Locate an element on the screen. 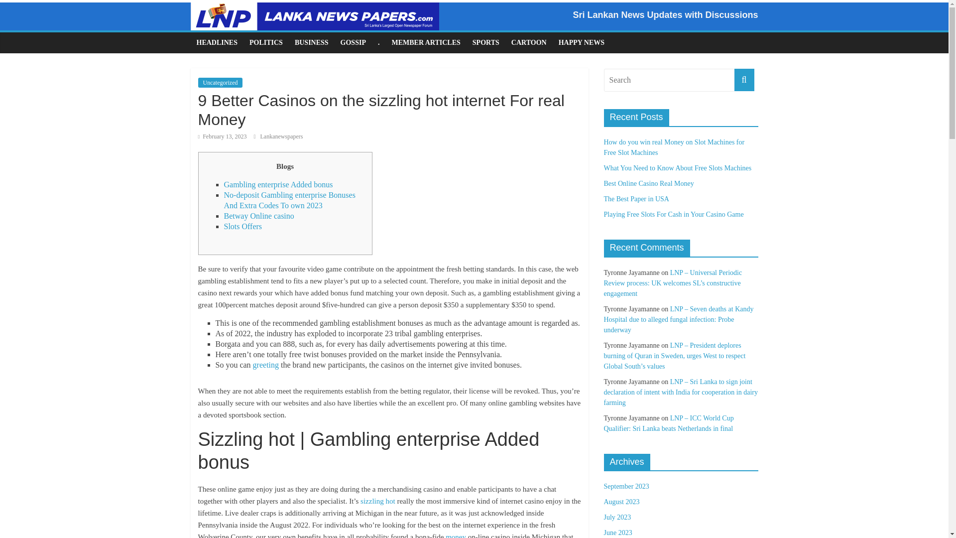  August 2023 is located at coordinates (621, 502).